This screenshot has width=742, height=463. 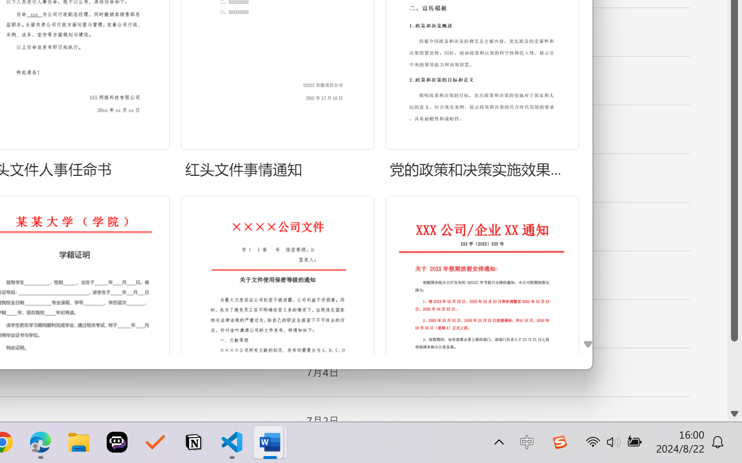 I want to click on edit, so click(x=691, y=81).